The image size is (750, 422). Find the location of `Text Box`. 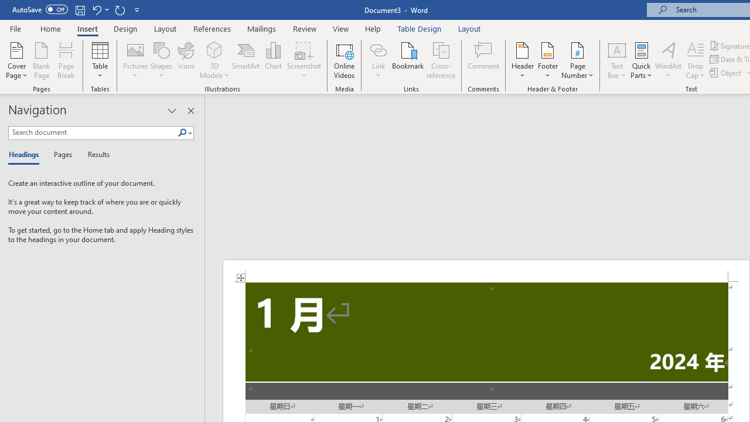

Text Box is located at coordinates (616, 60).